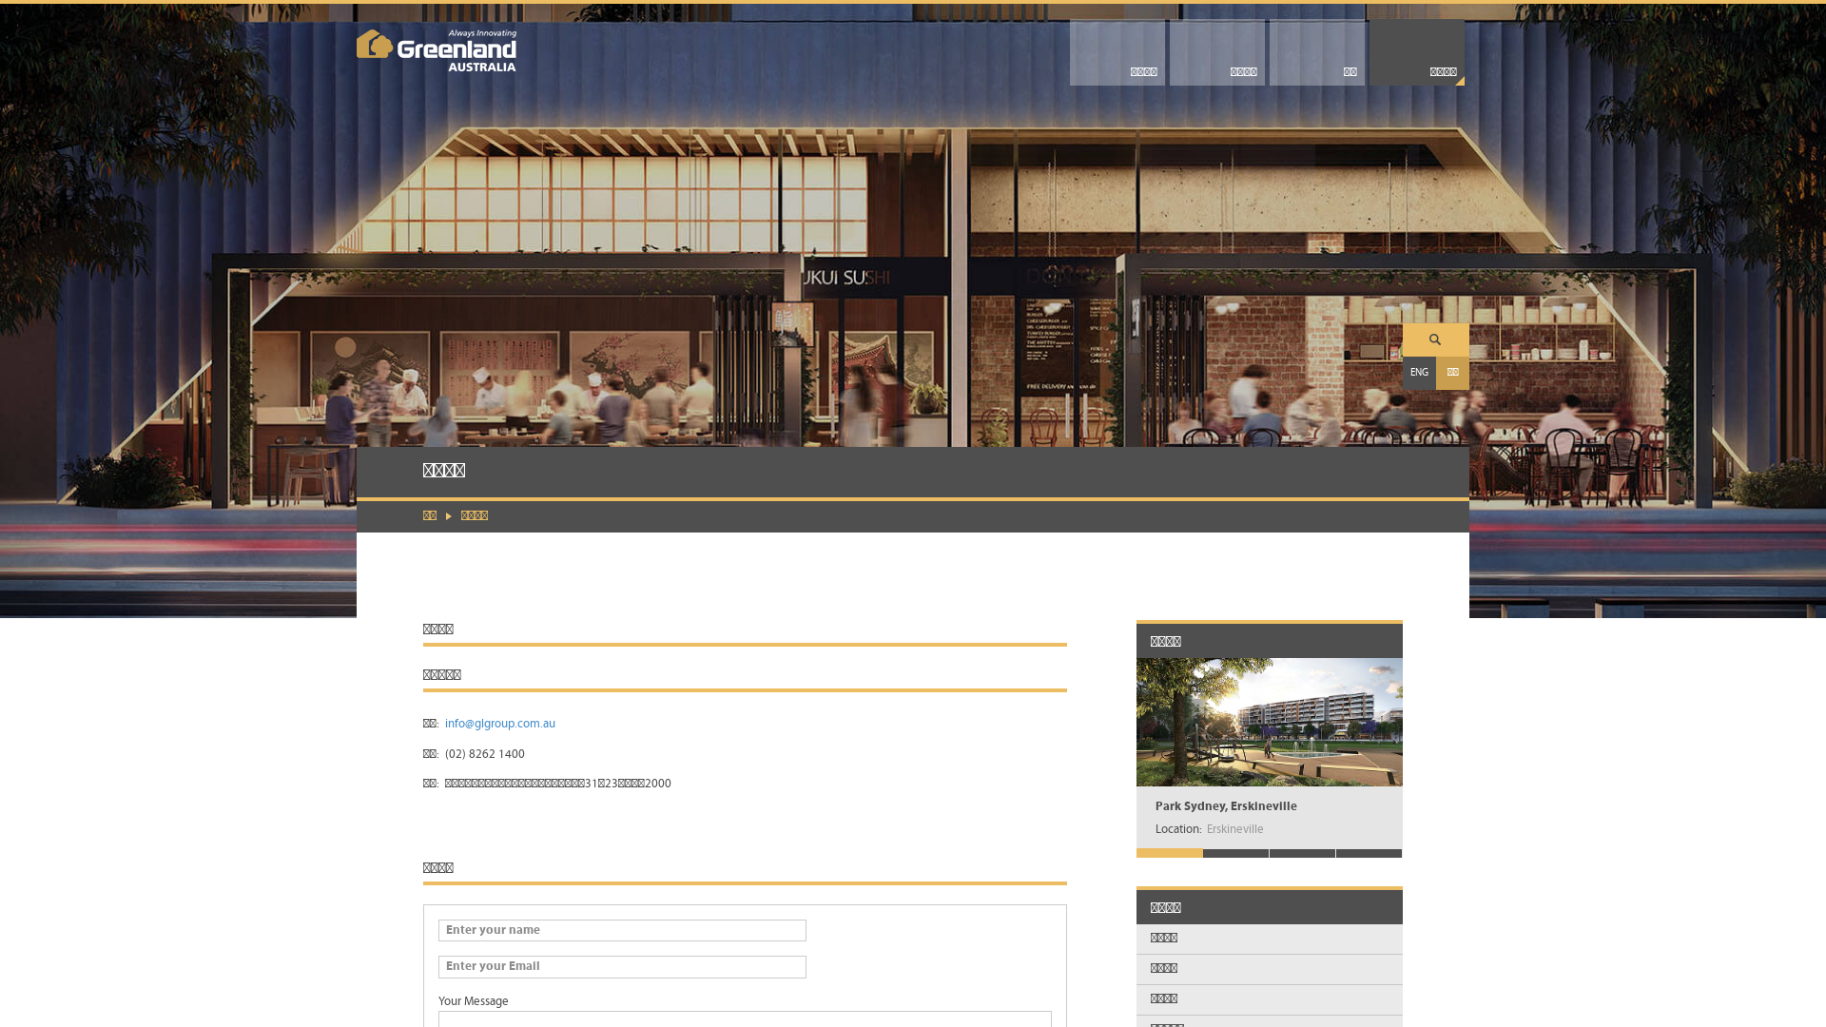 The image size is (1826, 1027). What do you see at coordinates (1227, 806) in the screenshot?
I see `Park Sydney, Erskineville` at bounding box center [1227, 806].